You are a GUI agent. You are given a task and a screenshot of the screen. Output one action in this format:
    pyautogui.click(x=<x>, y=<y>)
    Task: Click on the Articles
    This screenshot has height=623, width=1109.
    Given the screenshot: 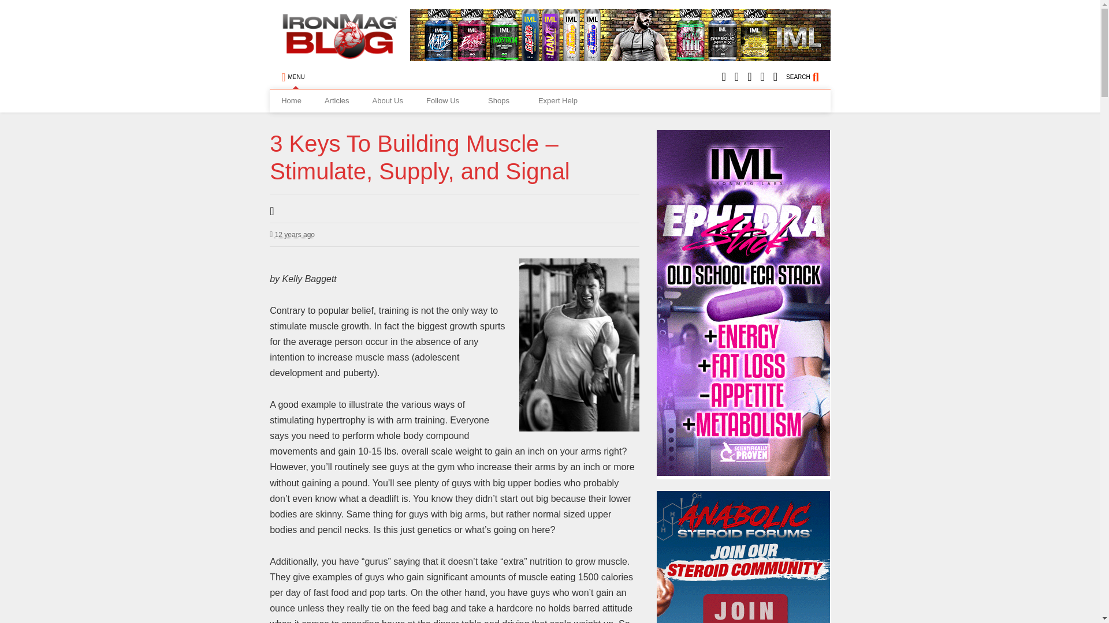 What is the action you would take?
    pyautogui.click(x=337, y=101)
    